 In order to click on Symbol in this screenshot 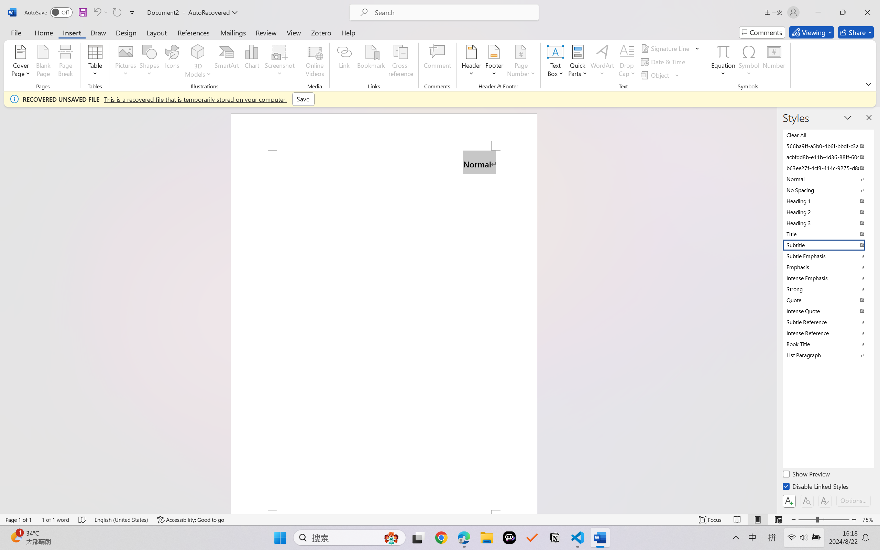, I will do `click(749, 62)`.